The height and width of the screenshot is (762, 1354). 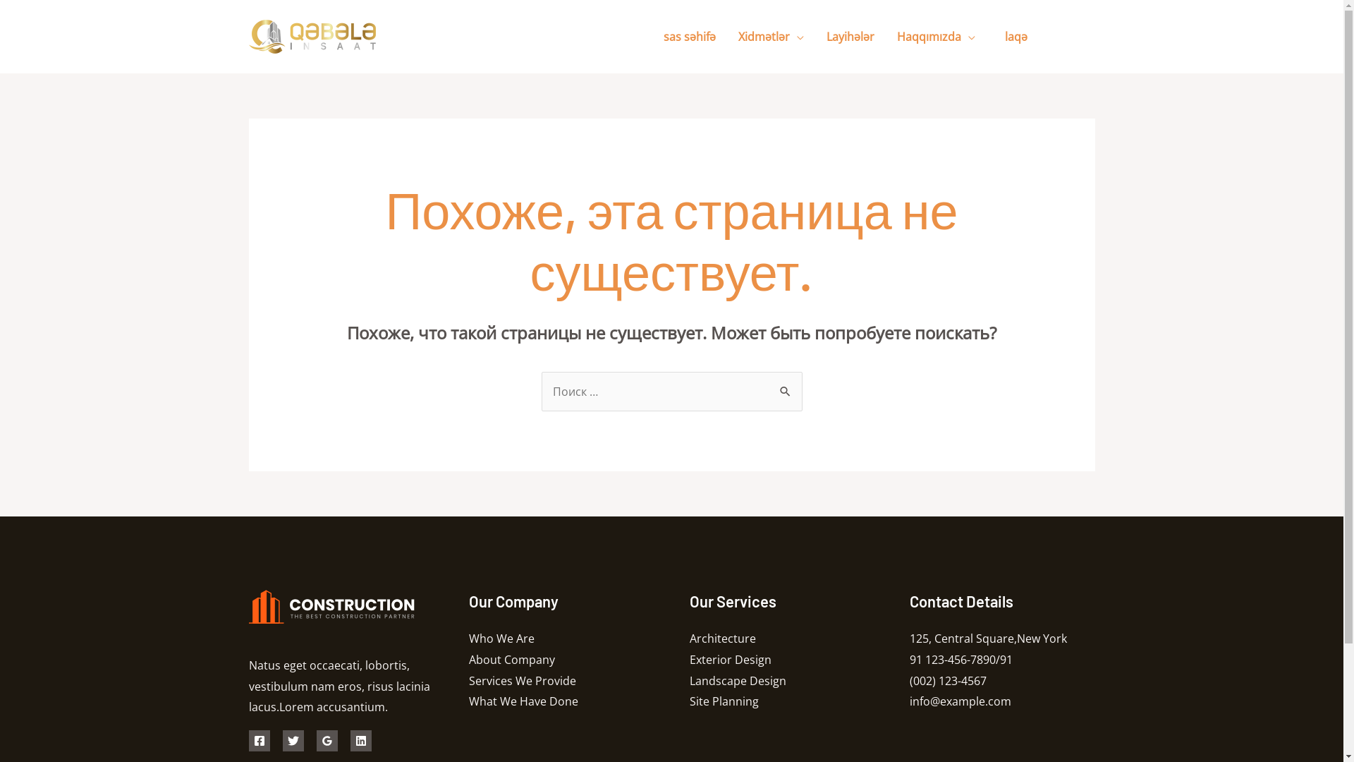 I want to click on Site Planning, so click(x=724, y=701).